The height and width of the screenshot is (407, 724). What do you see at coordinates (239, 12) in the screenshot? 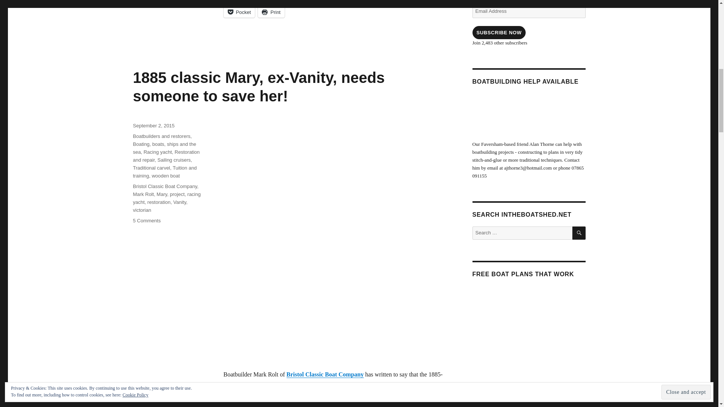
I see `Click to share on Pocket` at bounding box center [239, 12].